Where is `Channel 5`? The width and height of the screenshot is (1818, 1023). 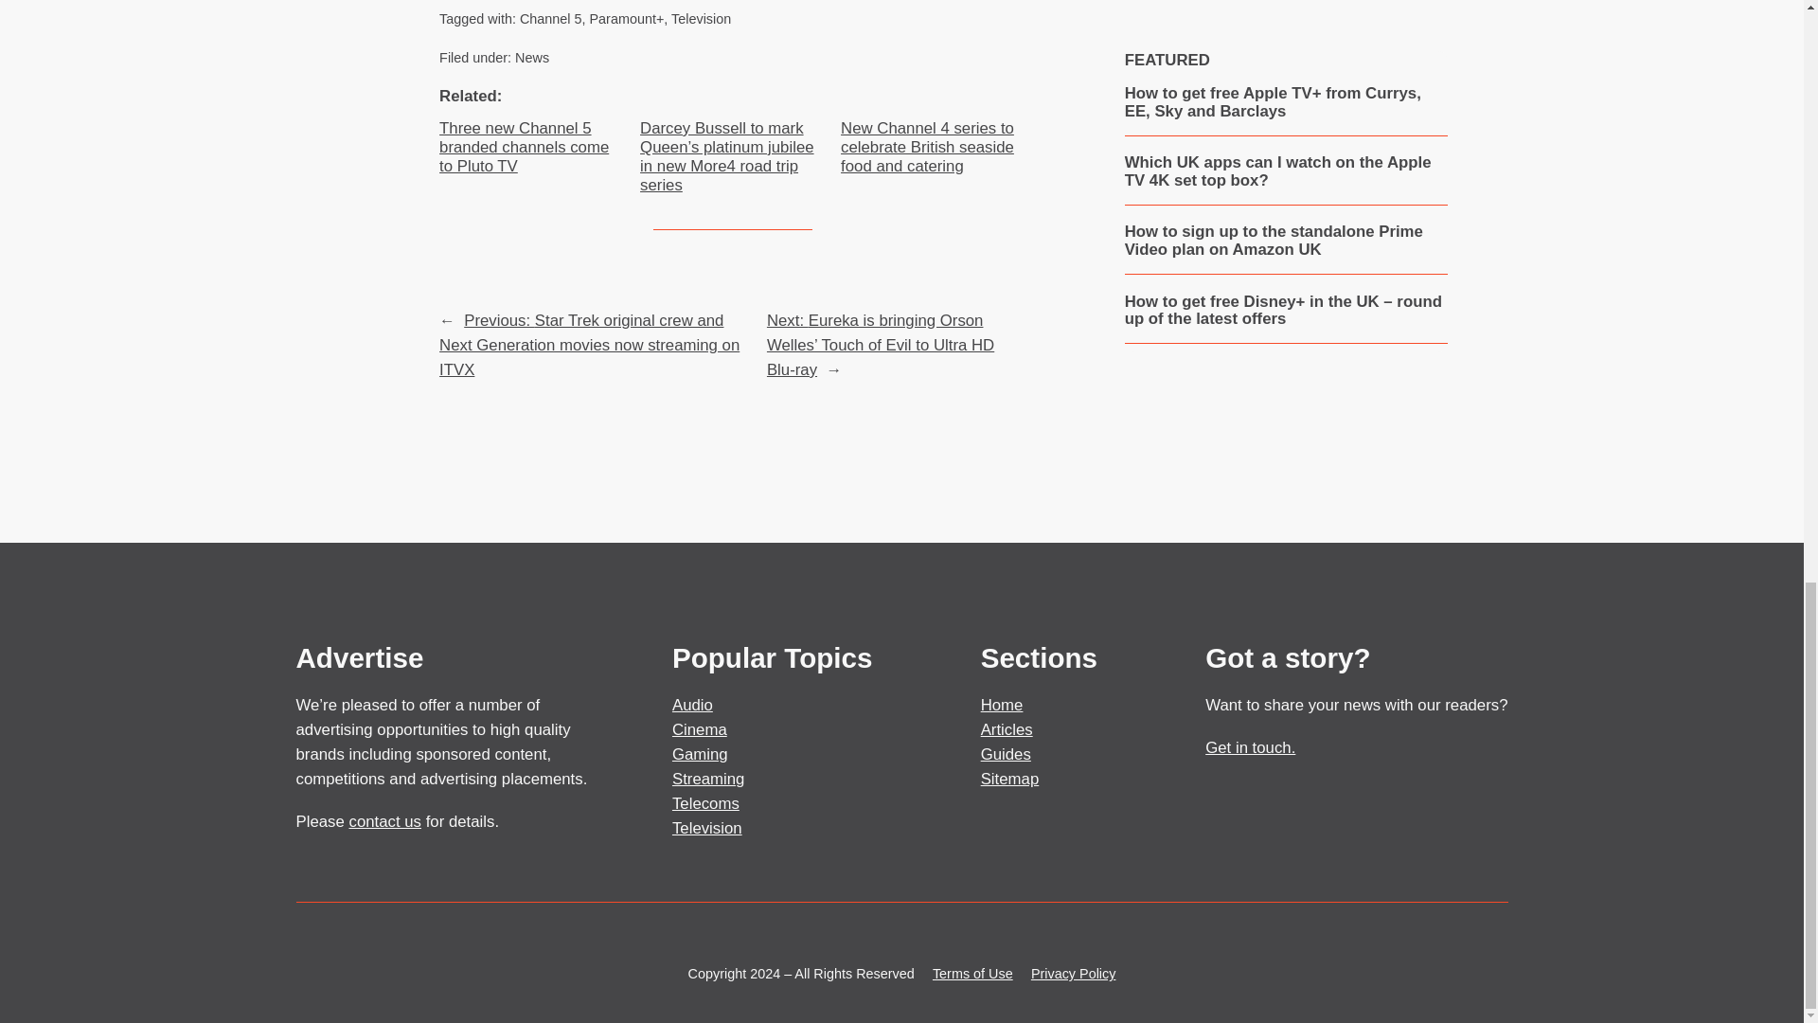 Channel 5 is located at coordinates (551, 19).